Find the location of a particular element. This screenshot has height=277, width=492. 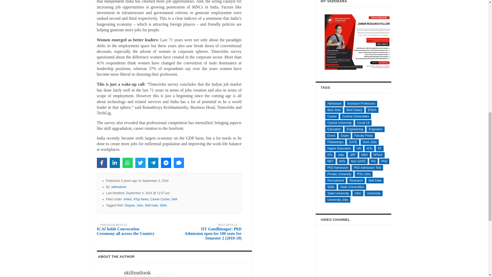

Degree is located at coordinates (130, 205).